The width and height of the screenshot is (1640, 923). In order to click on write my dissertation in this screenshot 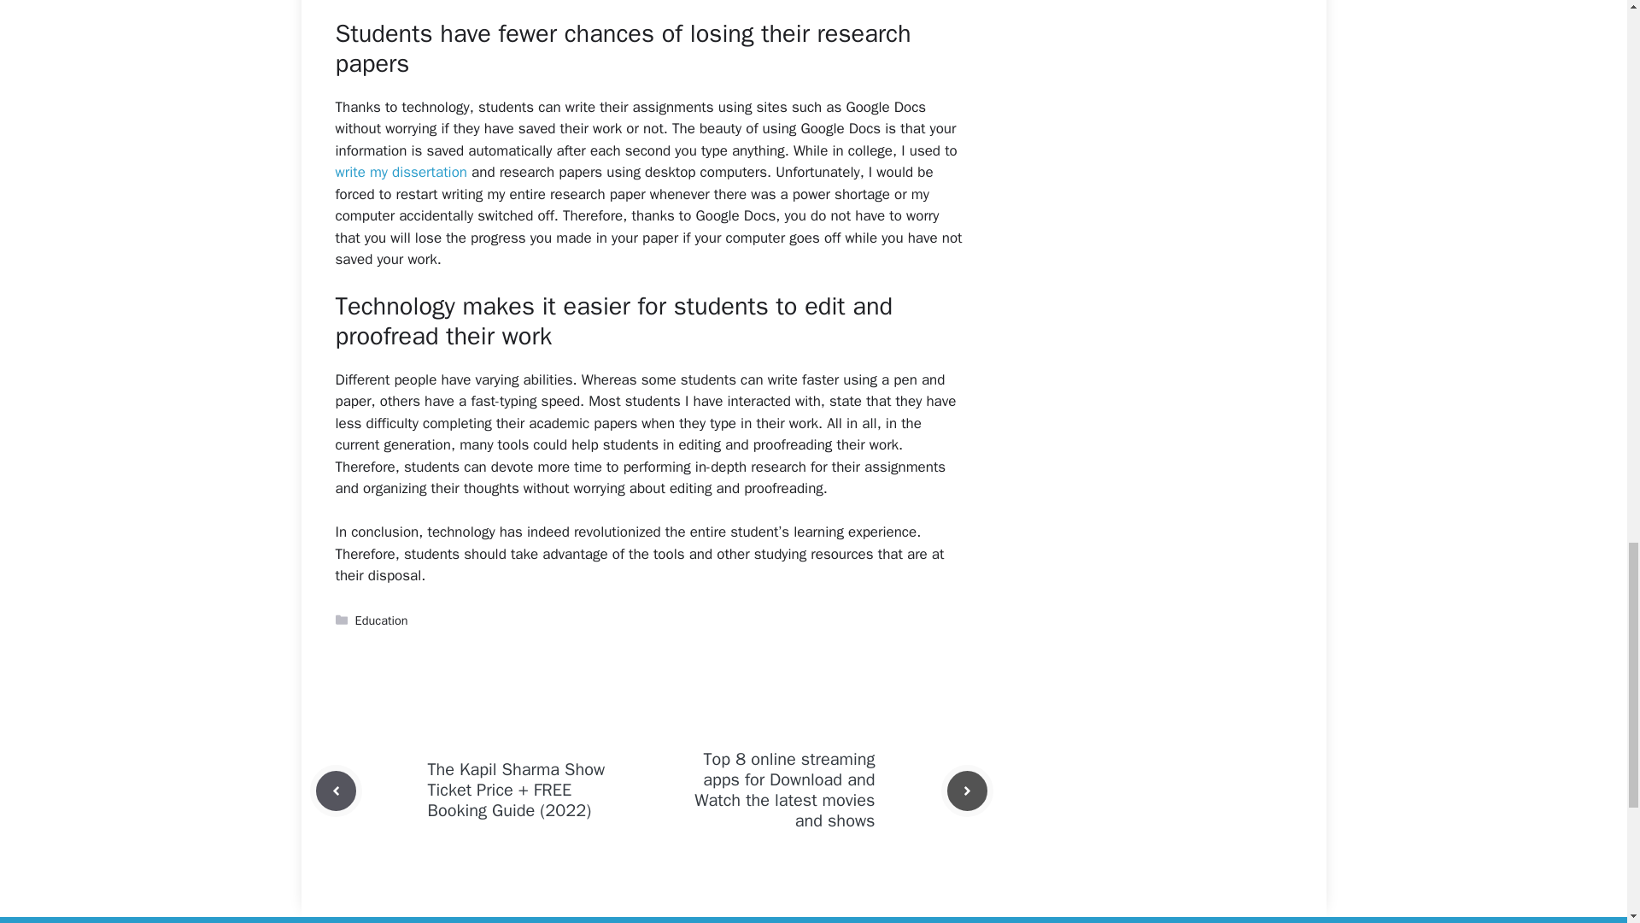, I will do `click(400, 172)`.